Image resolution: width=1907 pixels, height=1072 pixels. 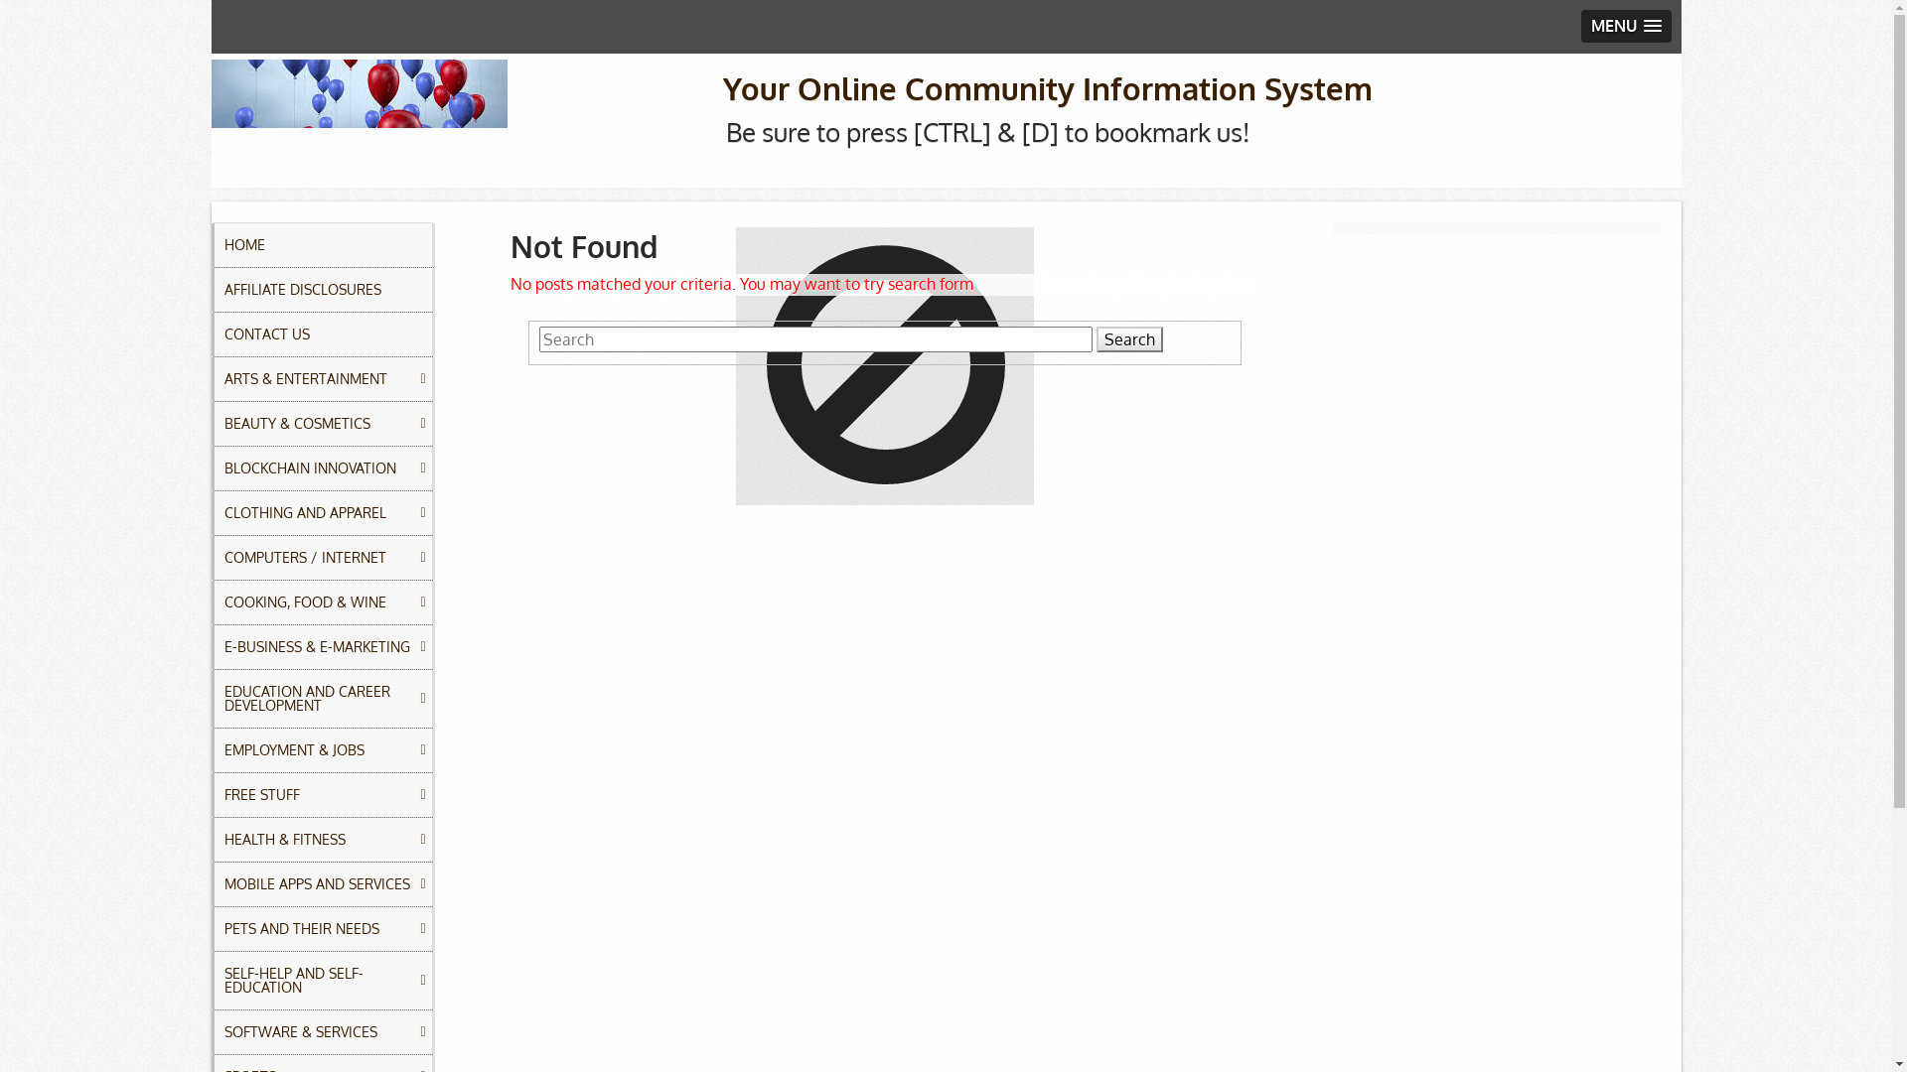 I want to click on EMPLOYMENT & JOBS, so click(x=322, y=750).